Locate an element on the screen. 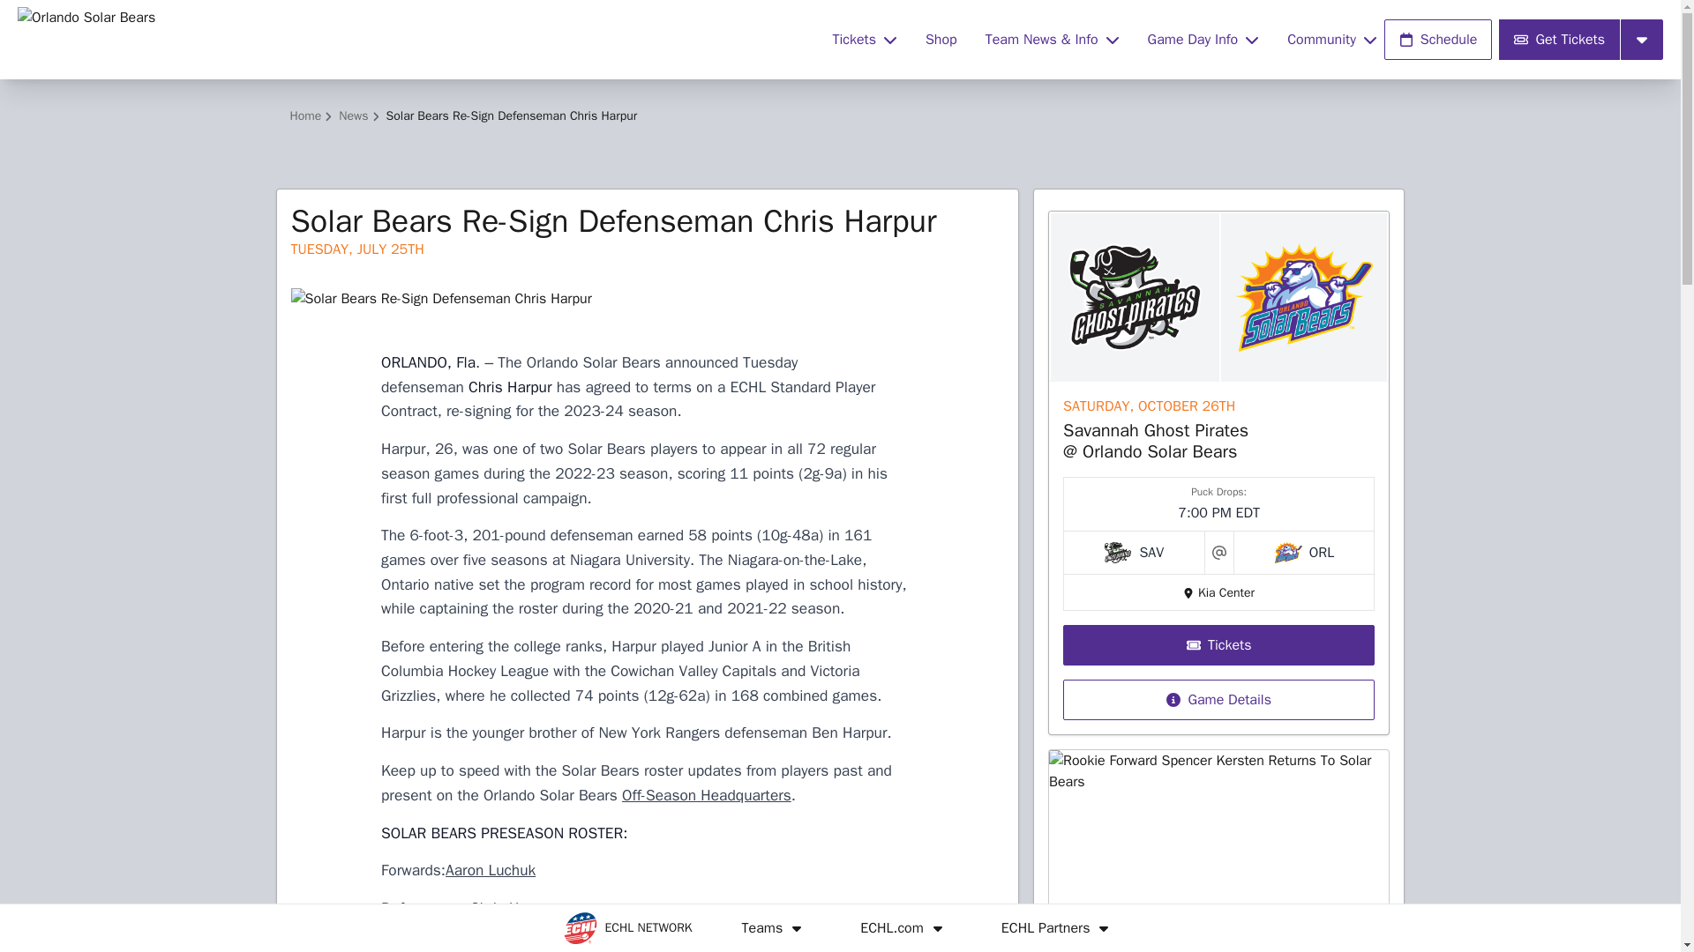  Tickets is located at coordinates (865, 39).